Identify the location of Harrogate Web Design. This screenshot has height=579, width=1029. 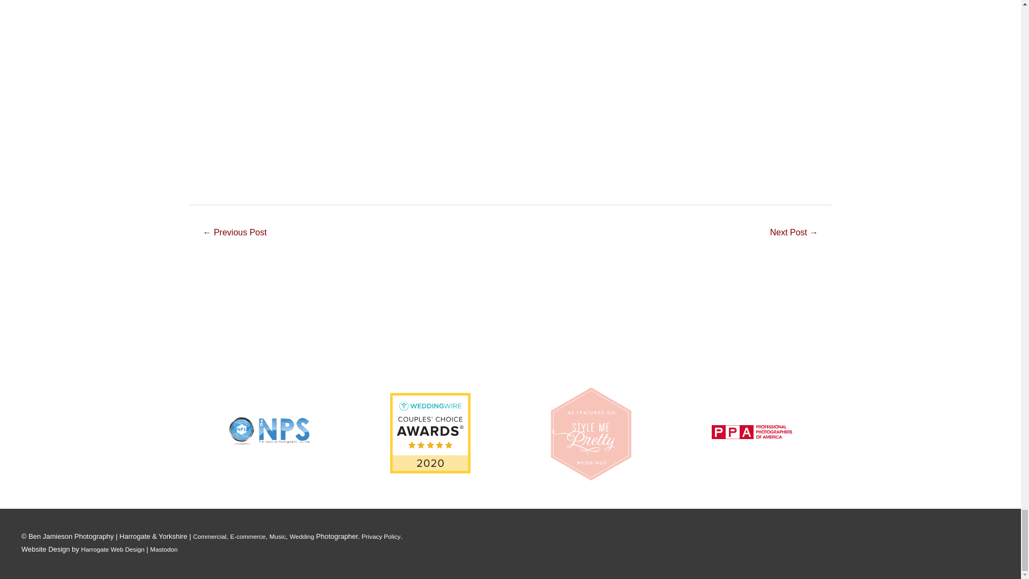
(113, 549).